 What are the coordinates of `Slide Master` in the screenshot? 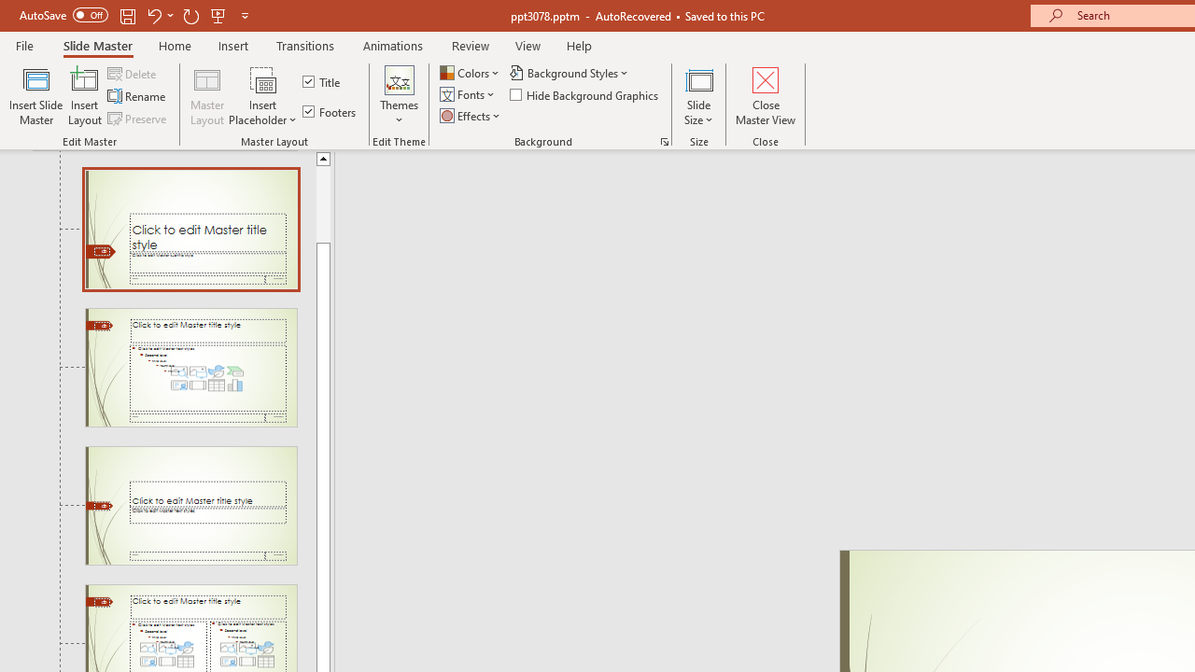 It's located at (97, 45).